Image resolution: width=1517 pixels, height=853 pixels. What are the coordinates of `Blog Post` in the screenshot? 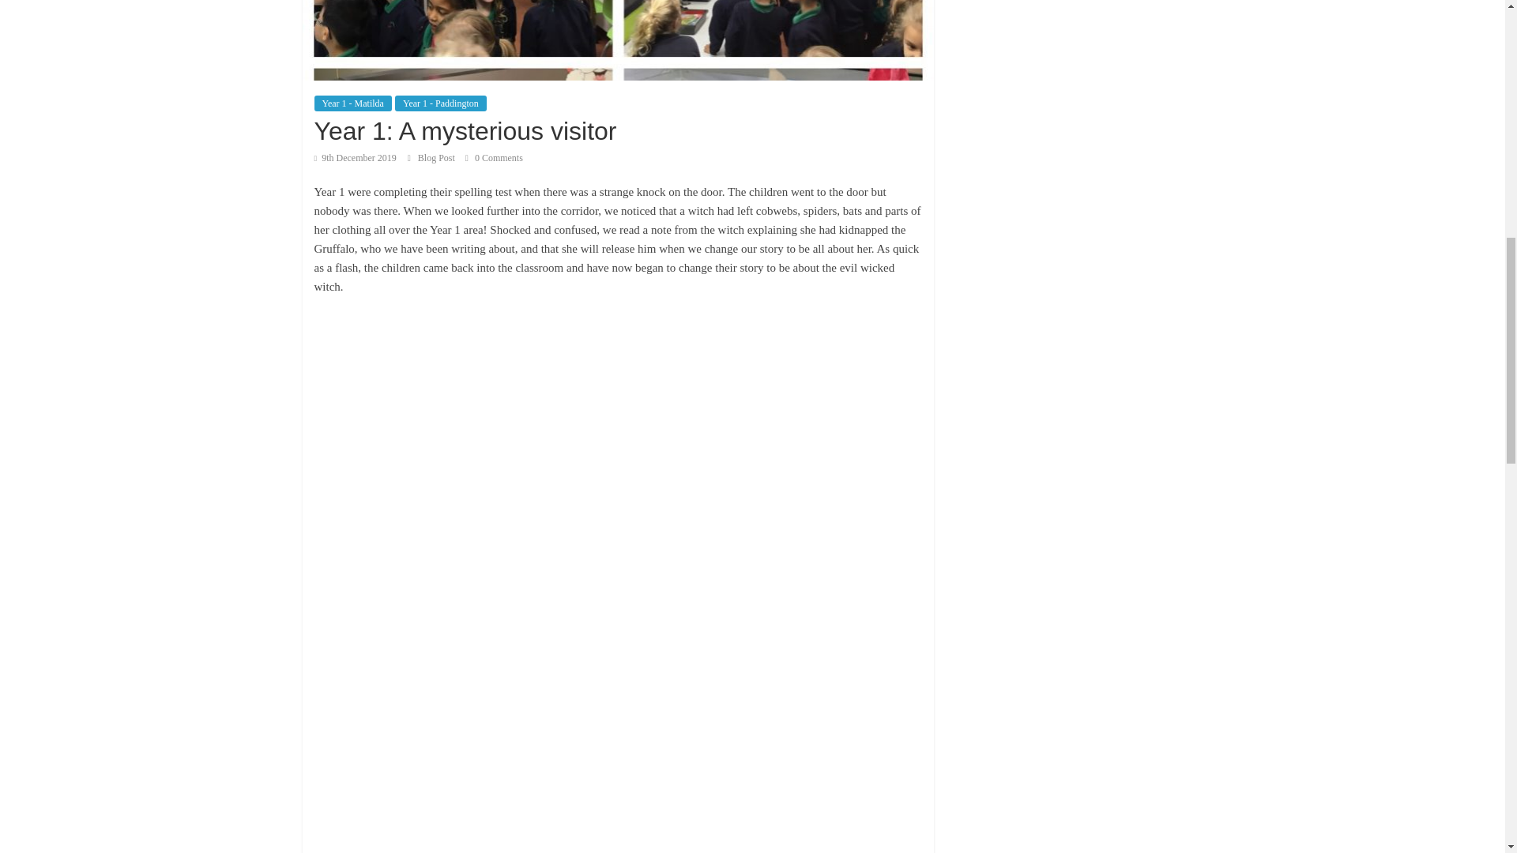 It's located at (438, 158).